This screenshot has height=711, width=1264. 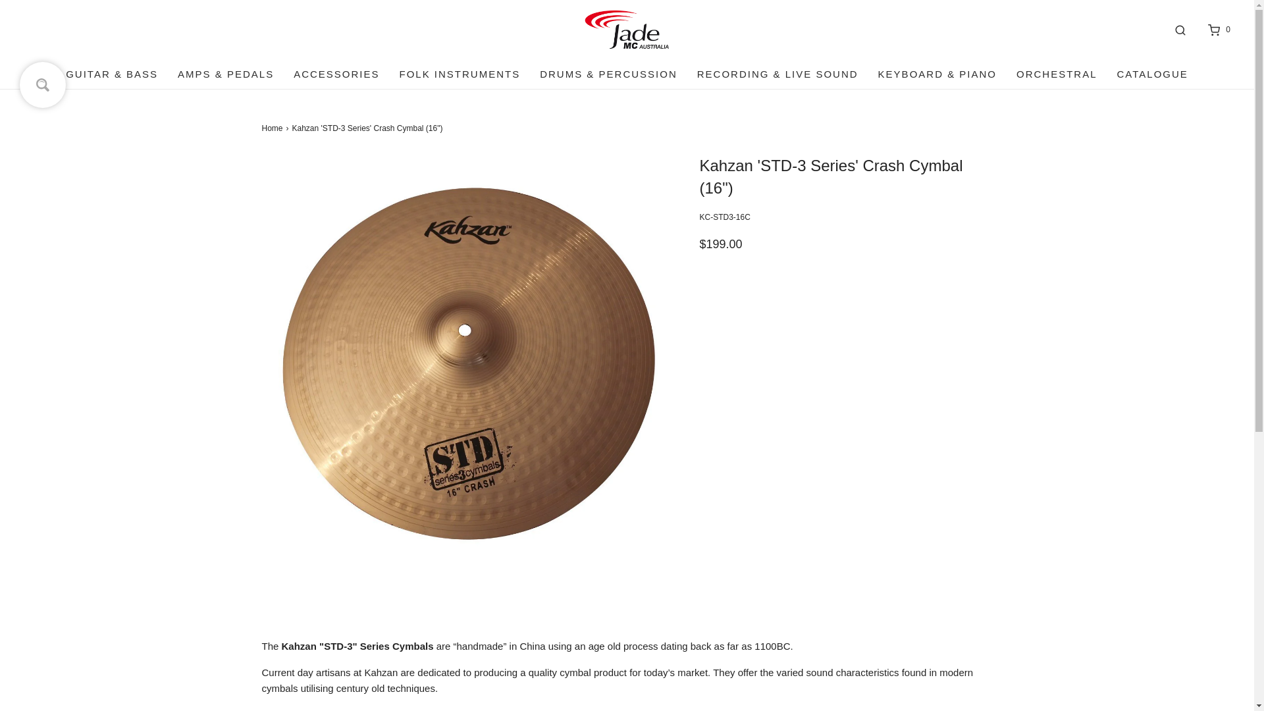 What do you see at coordinates (1152, 74) in the screenshot?
I see `CATALOGUE` at bounding box center [1152, 74].